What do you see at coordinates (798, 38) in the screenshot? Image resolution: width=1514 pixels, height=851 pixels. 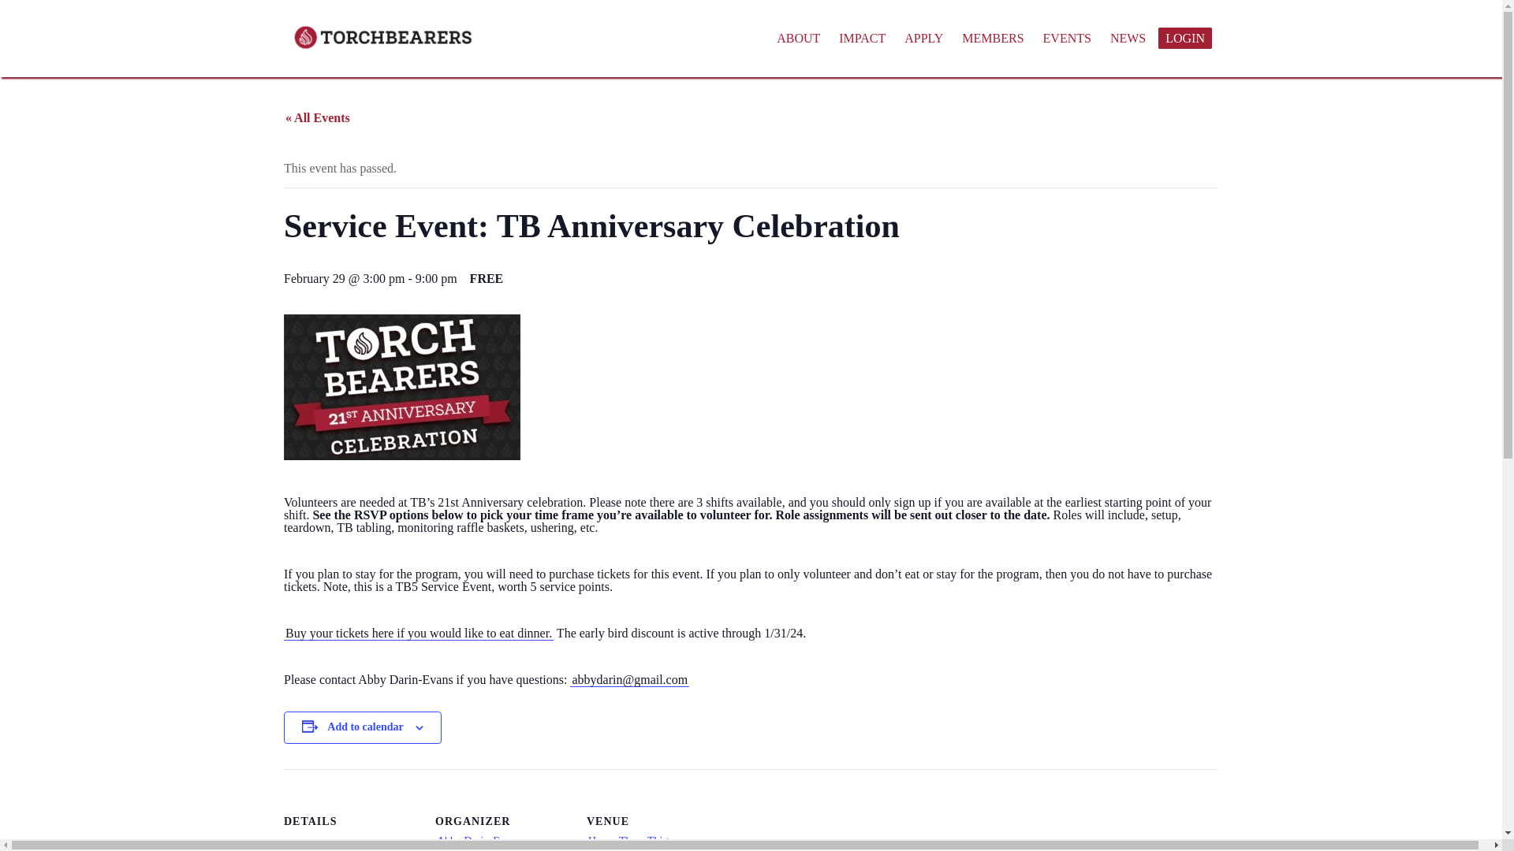 I see `ABOUT` at bounding box center [798, 38].